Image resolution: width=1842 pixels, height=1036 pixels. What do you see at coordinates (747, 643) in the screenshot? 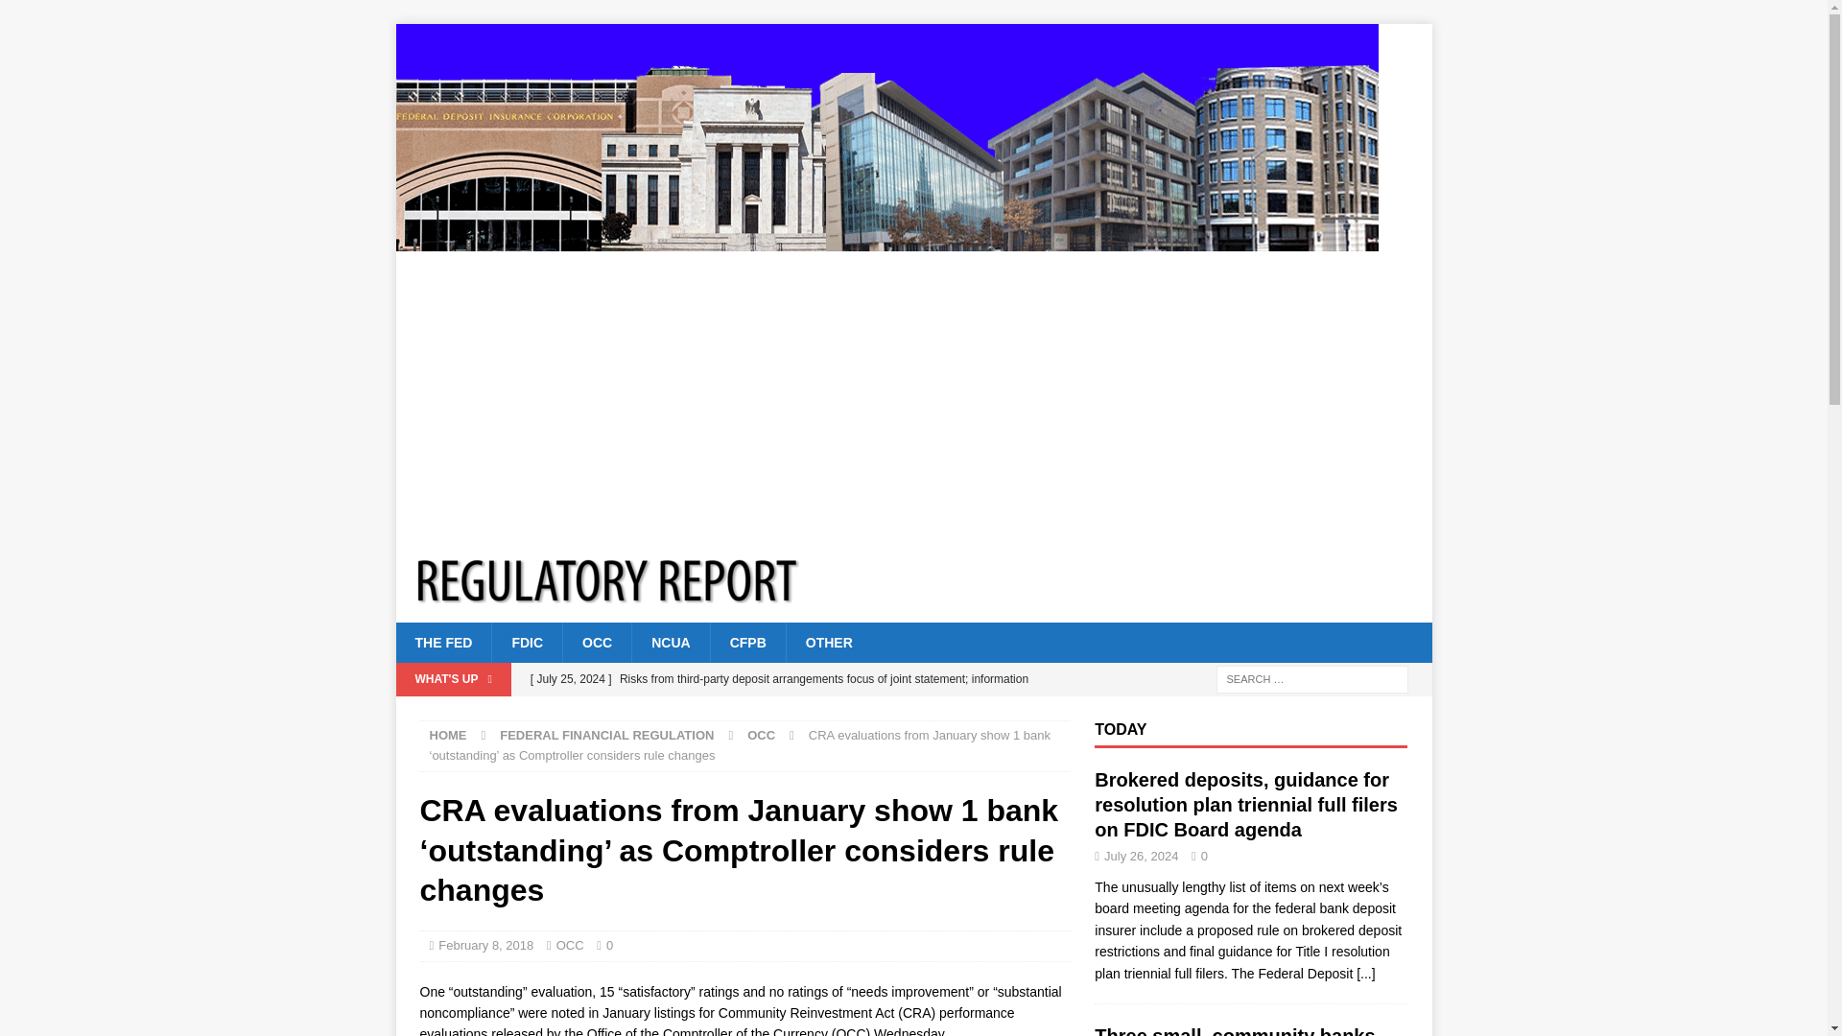
I see `CFPB` at bounding box center [747, 643].